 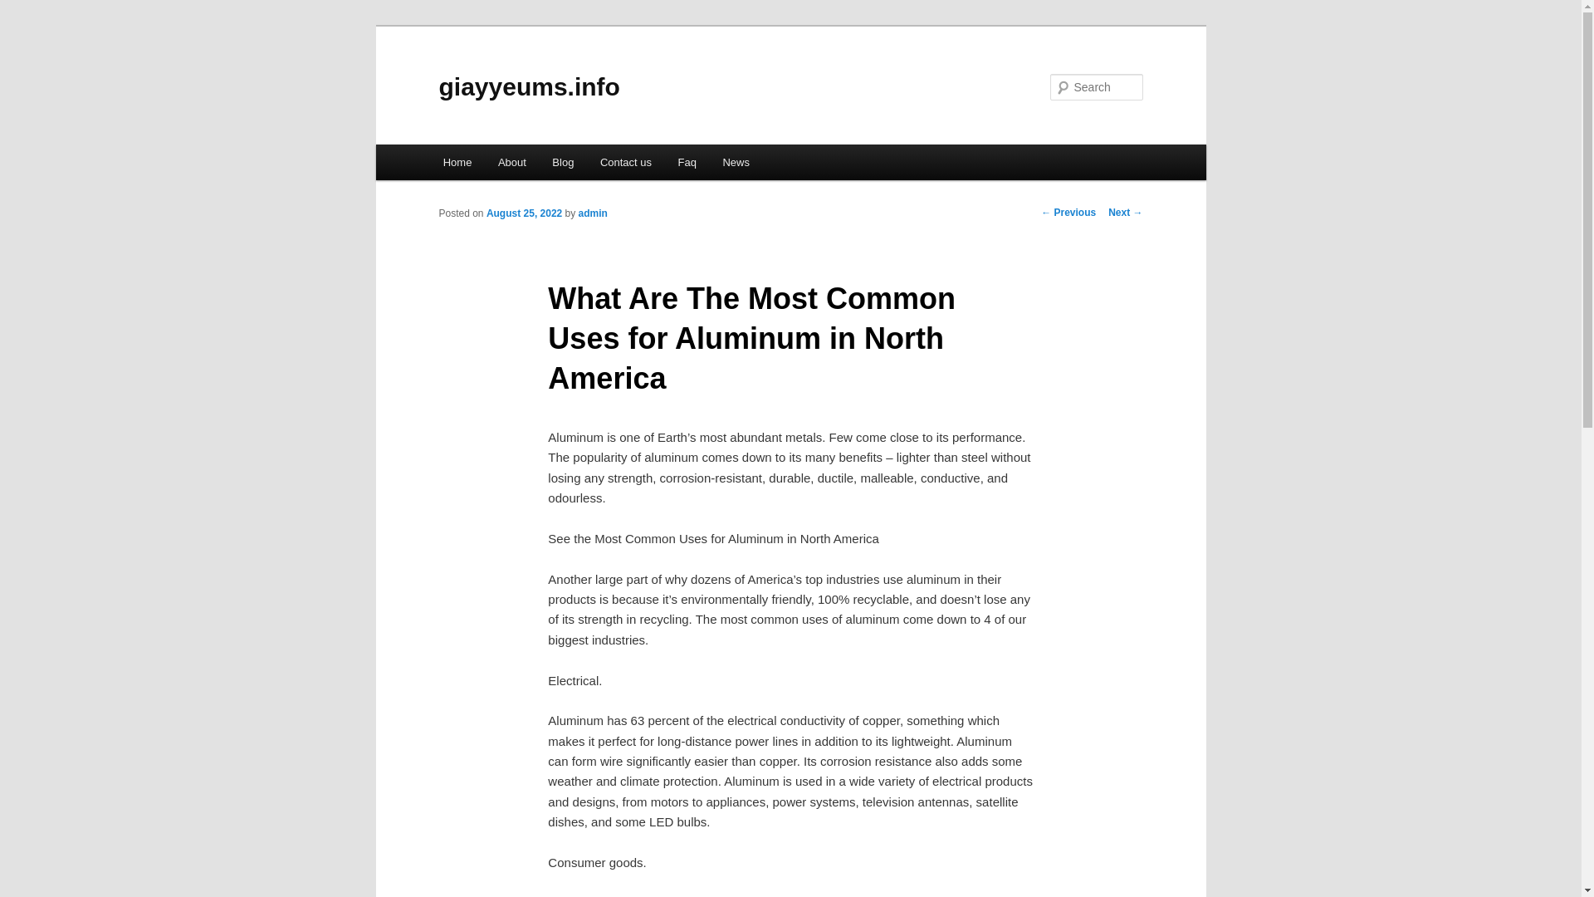 I want to click on Faq, so click(x=687, y=162).